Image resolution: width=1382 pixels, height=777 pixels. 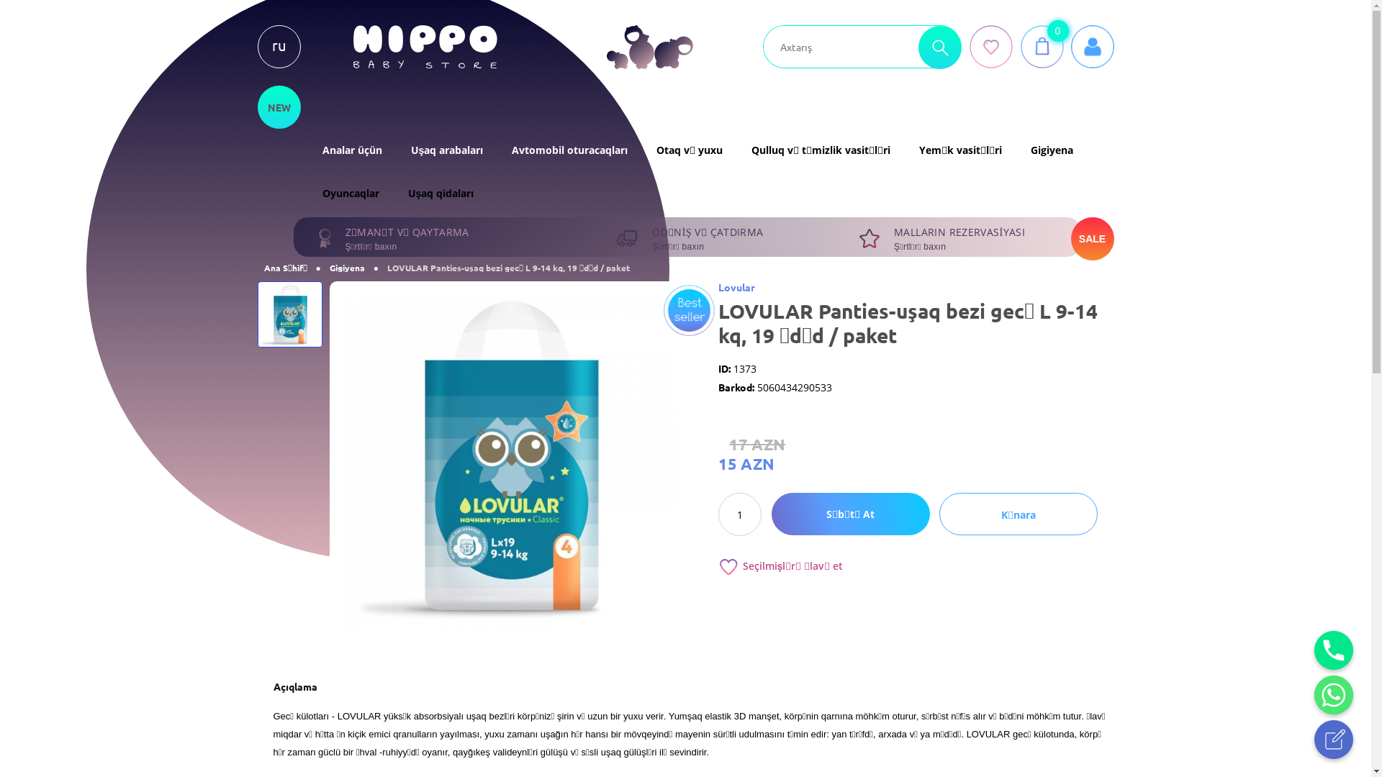 What do you see at coordinates (1042, 47) in the screenshot?
I see `0` at bounding box center [1042, 47].